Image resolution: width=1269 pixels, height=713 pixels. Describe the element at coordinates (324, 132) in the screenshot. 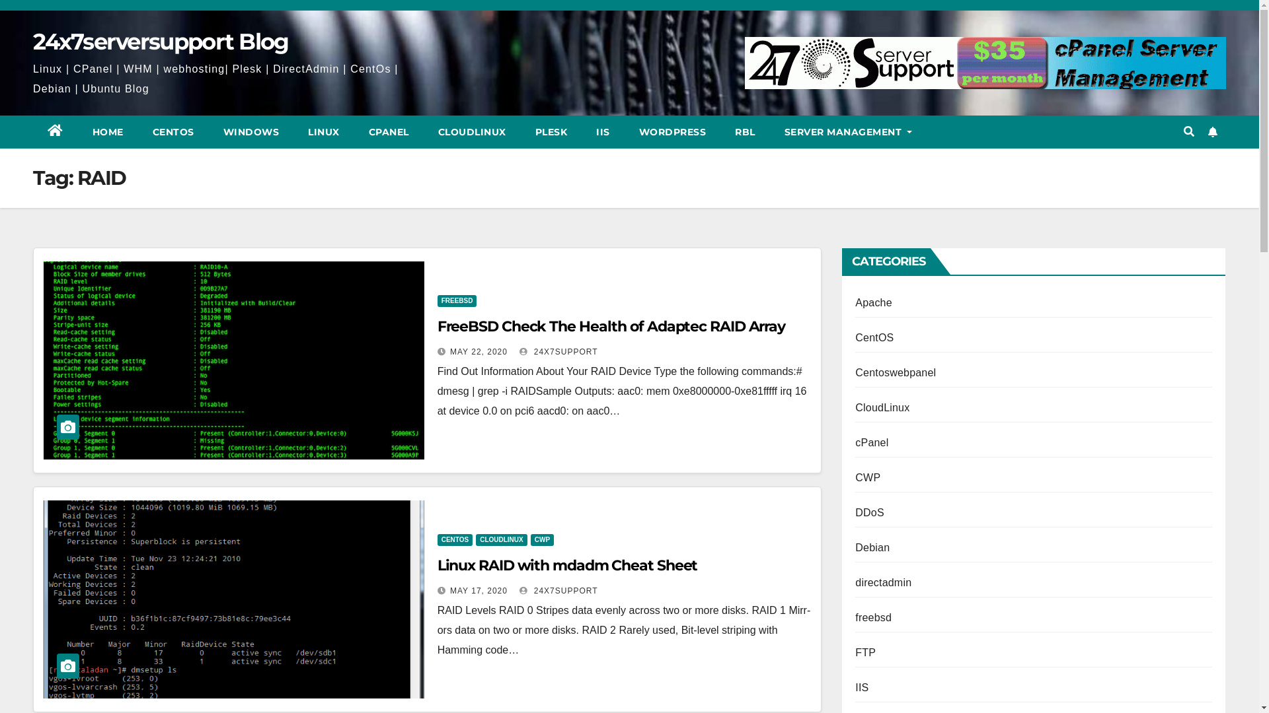

I see `LINUX` at that location.